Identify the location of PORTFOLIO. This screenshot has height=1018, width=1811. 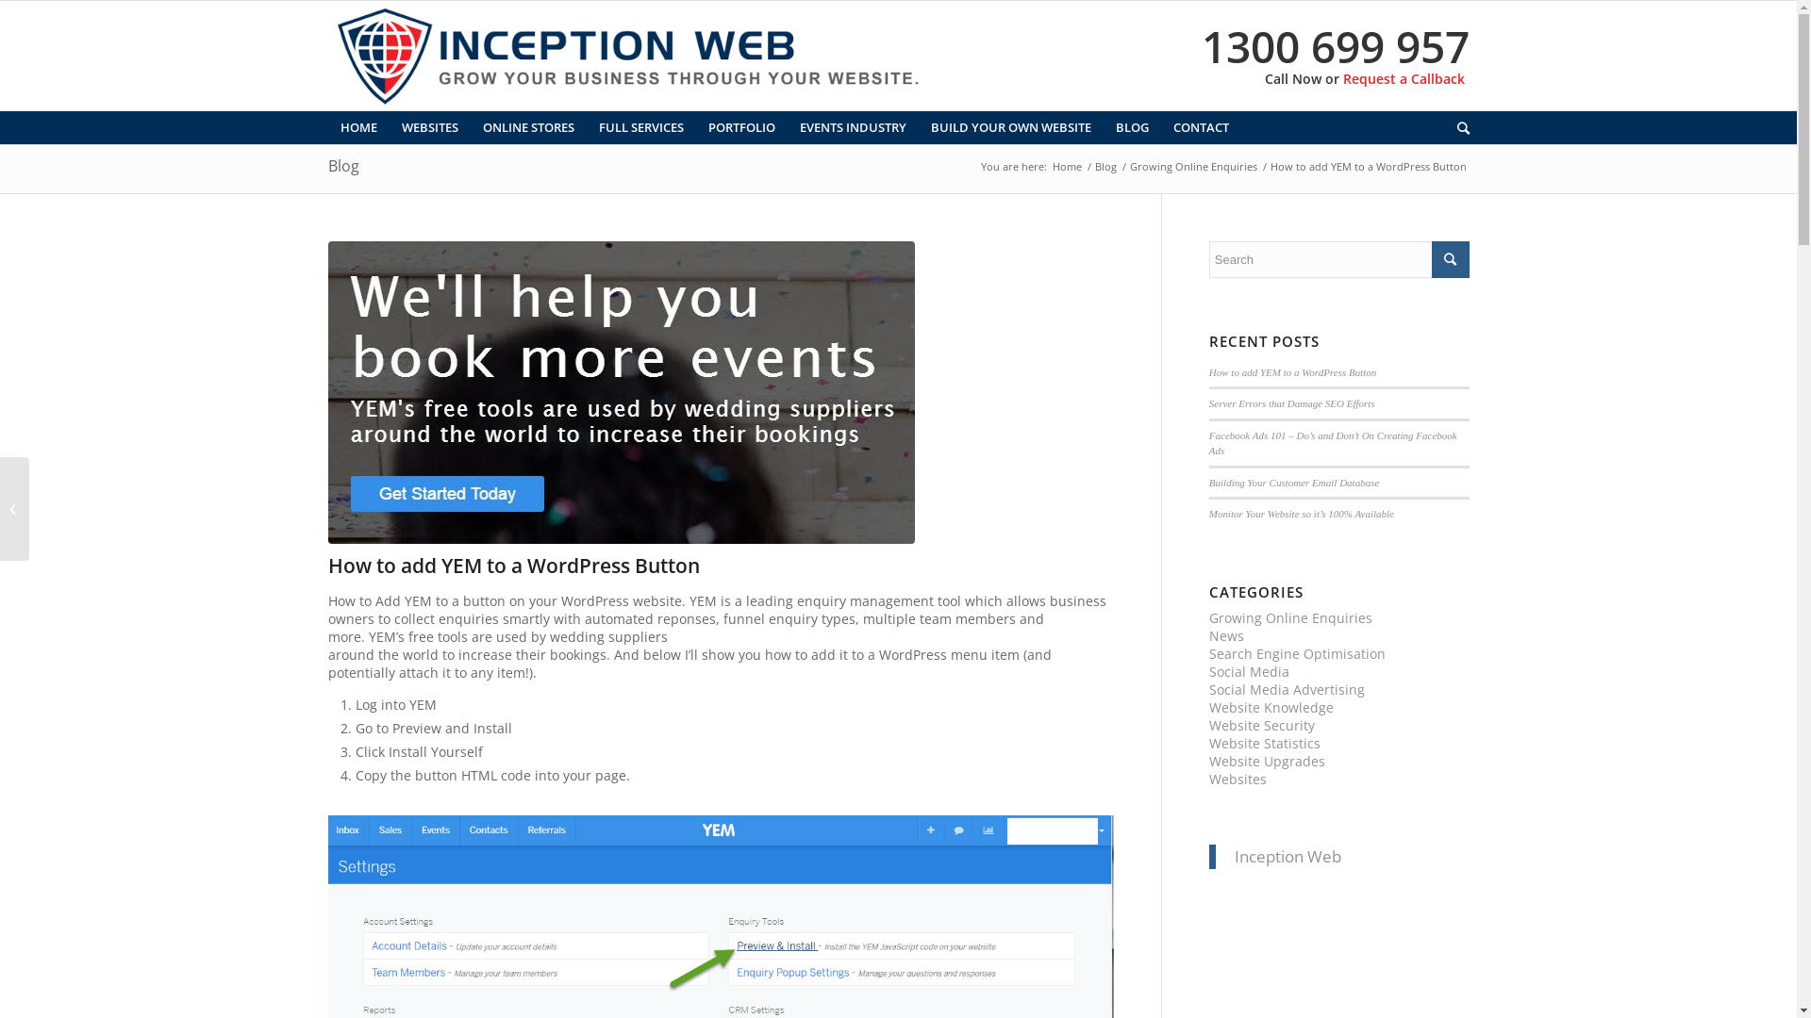
(741, 128).